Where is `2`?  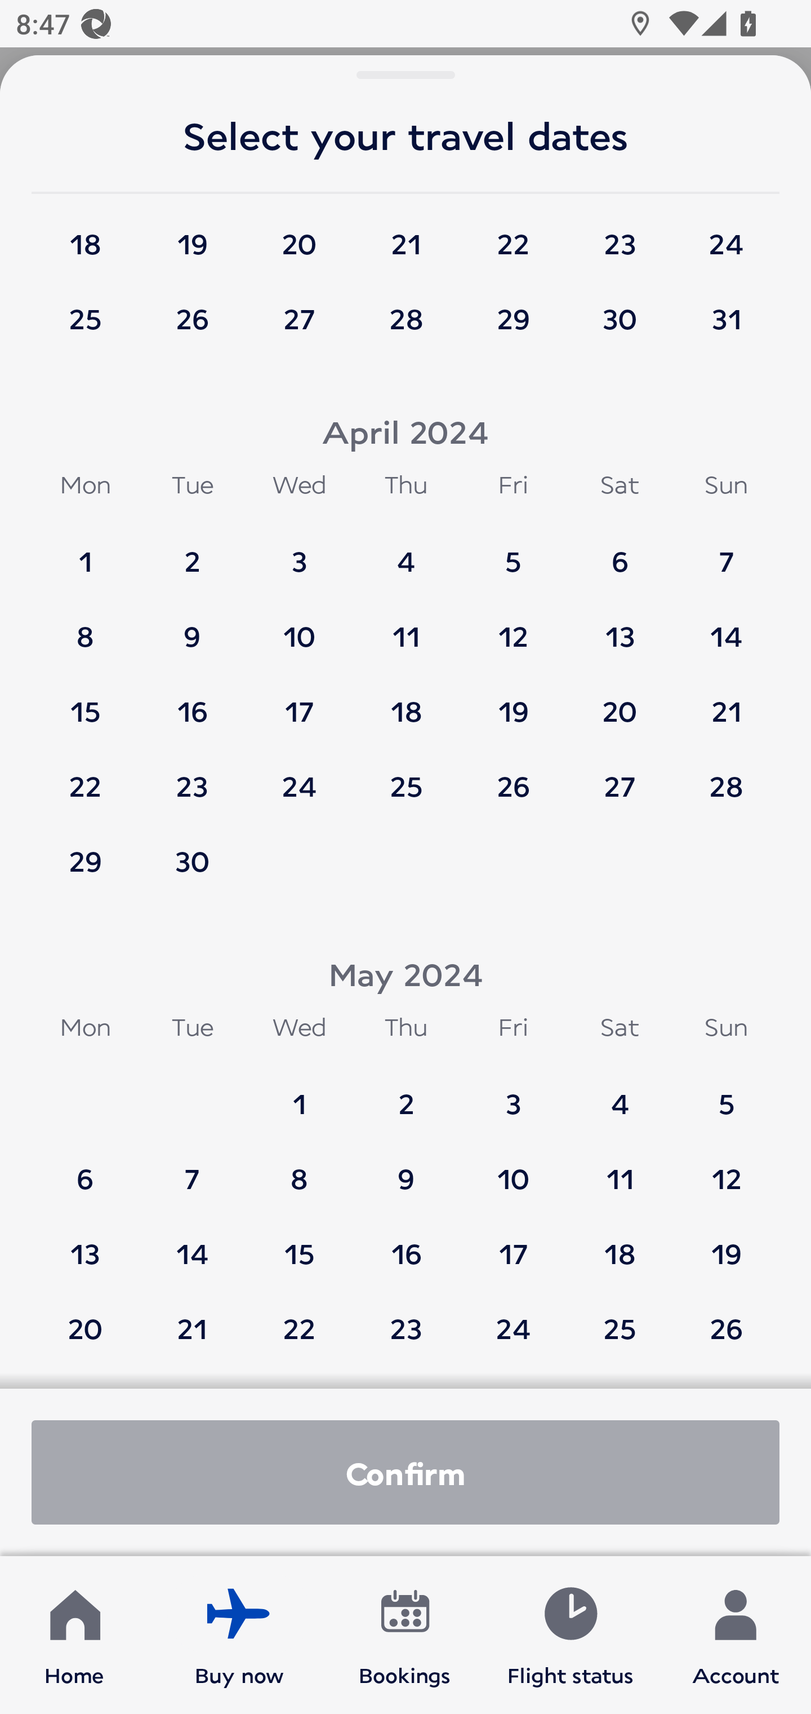
2 is located at coordinates (406, 1093).